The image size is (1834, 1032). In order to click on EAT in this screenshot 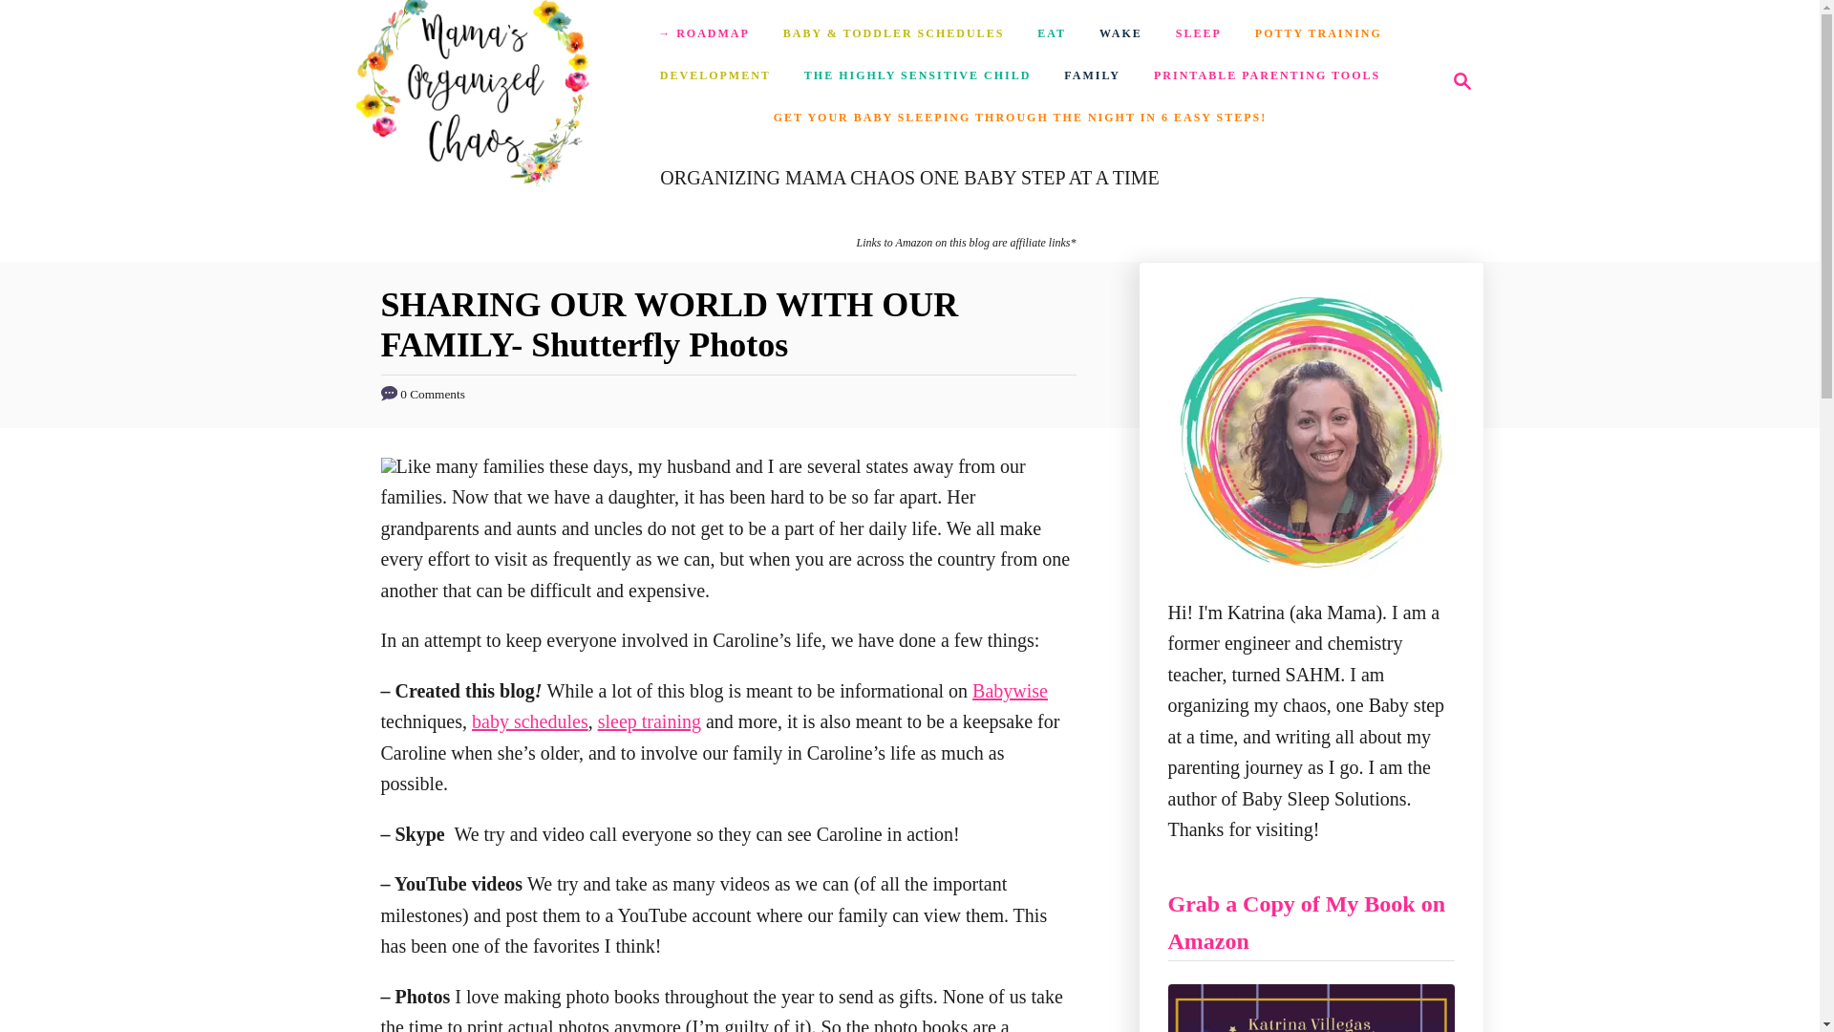, I will do `click(1120, 34)`.